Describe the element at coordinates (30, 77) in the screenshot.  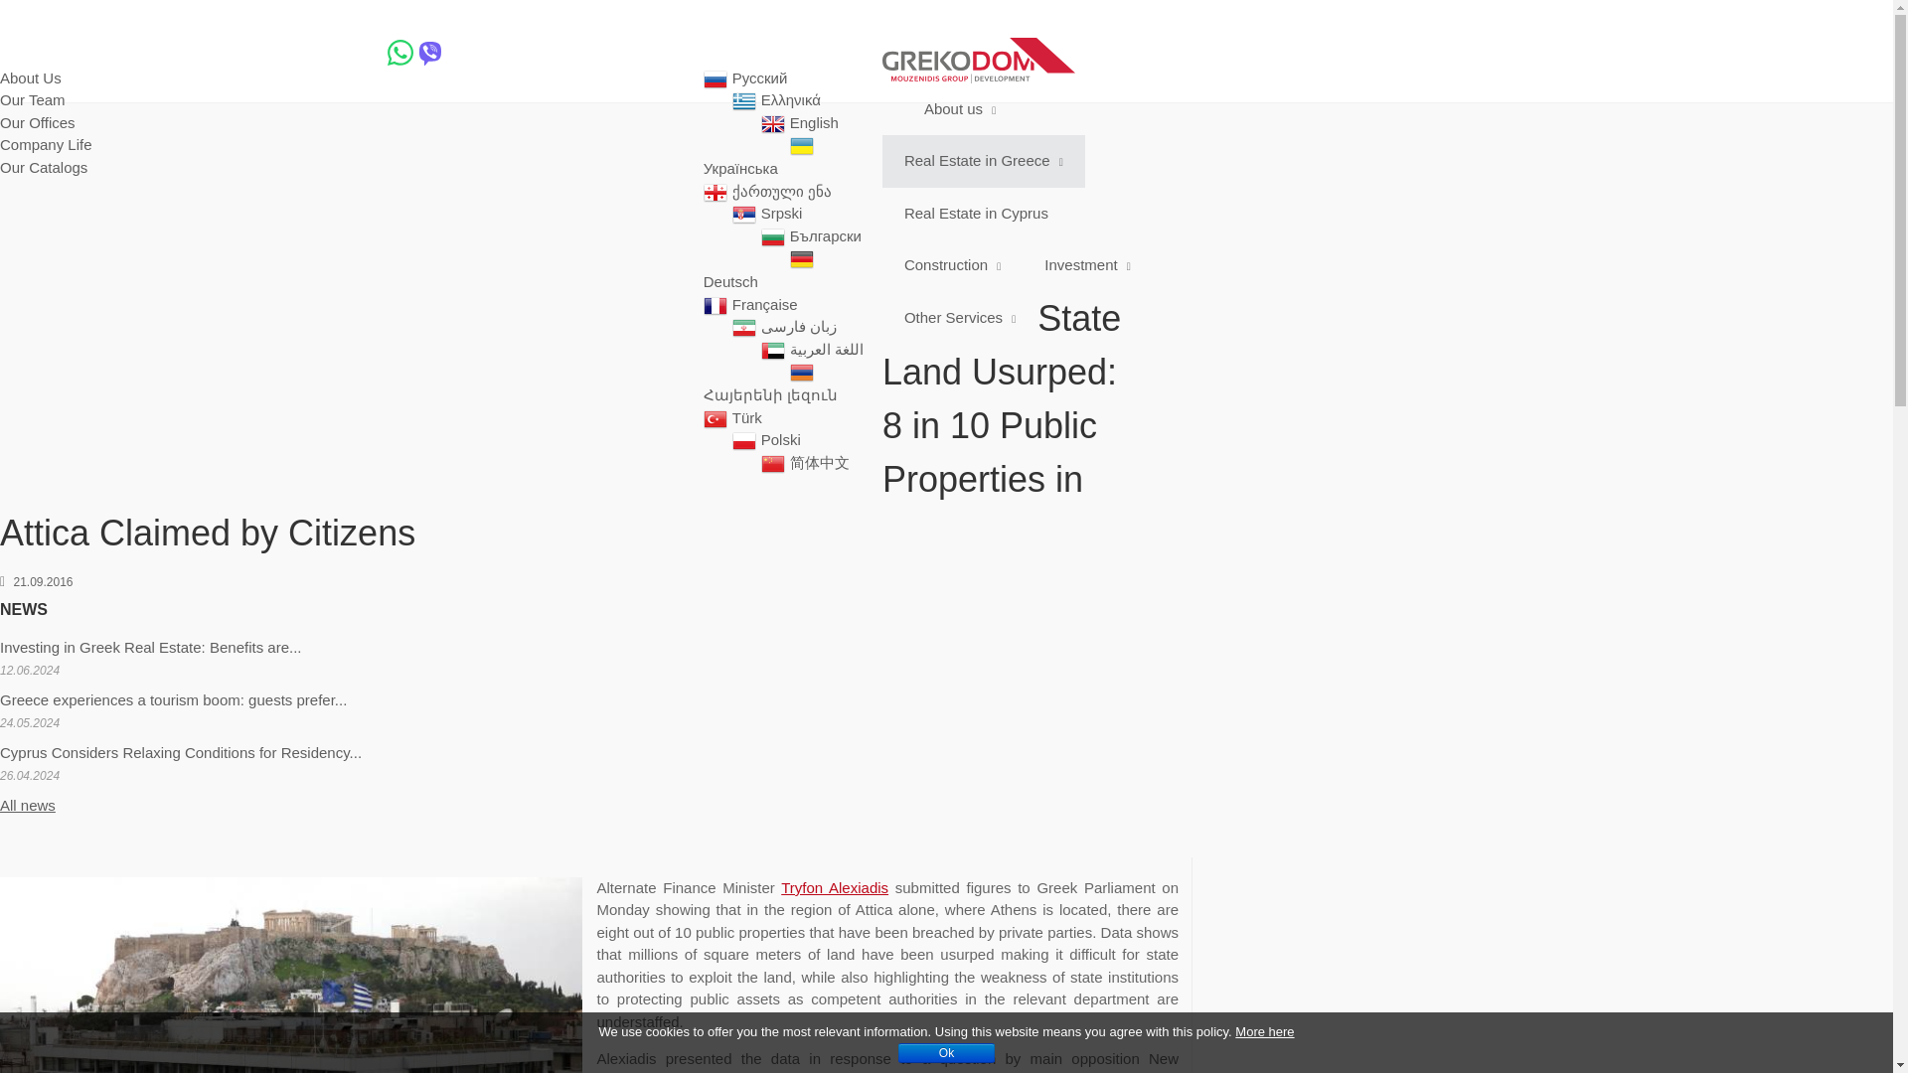
I see `About Us` at that location.